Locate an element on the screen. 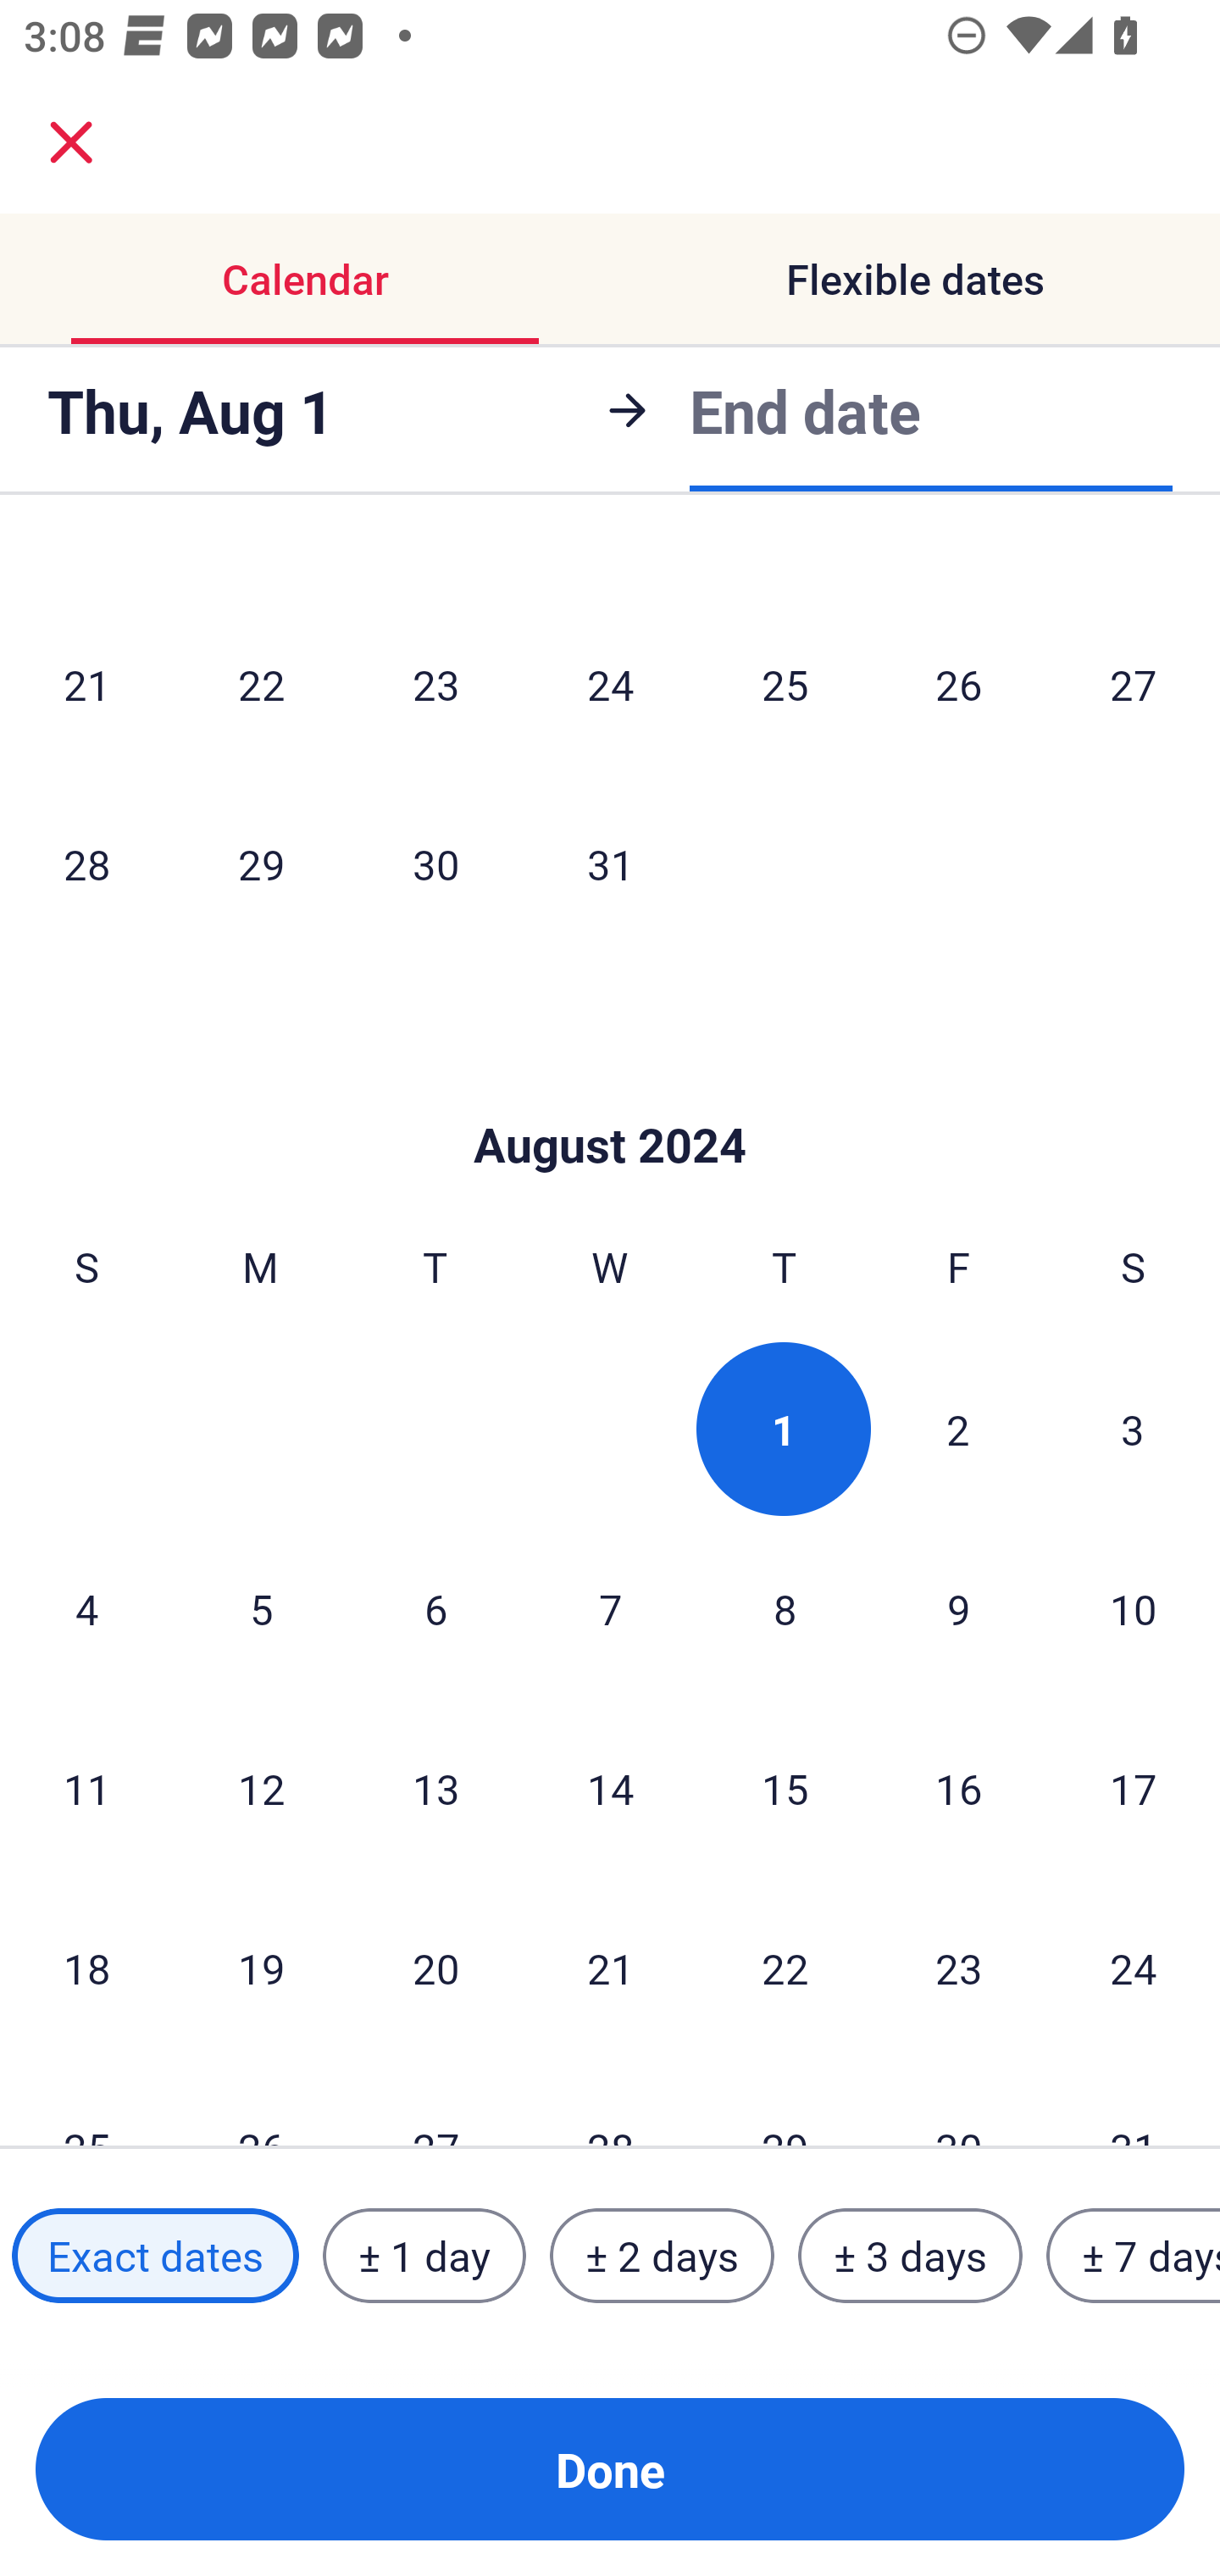 Image resolution: width=1220 pixels, height=2576 pixels. 19 Monday, August 19, 2024 is located at coordinates (261, 1968).